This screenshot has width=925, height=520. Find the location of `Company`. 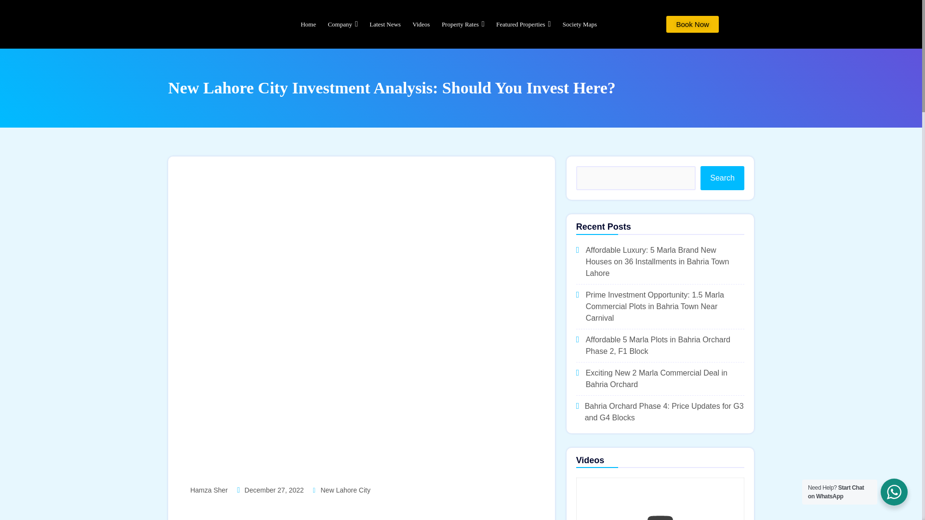

Company is located at coordinates (343, 24).